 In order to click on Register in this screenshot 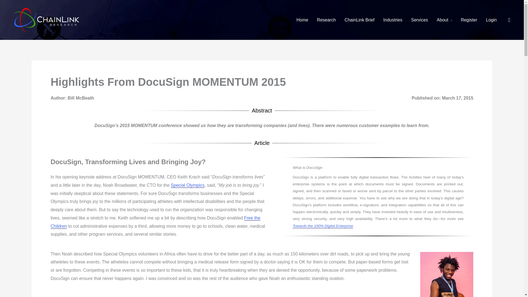, I will do `click(469, 20)`.